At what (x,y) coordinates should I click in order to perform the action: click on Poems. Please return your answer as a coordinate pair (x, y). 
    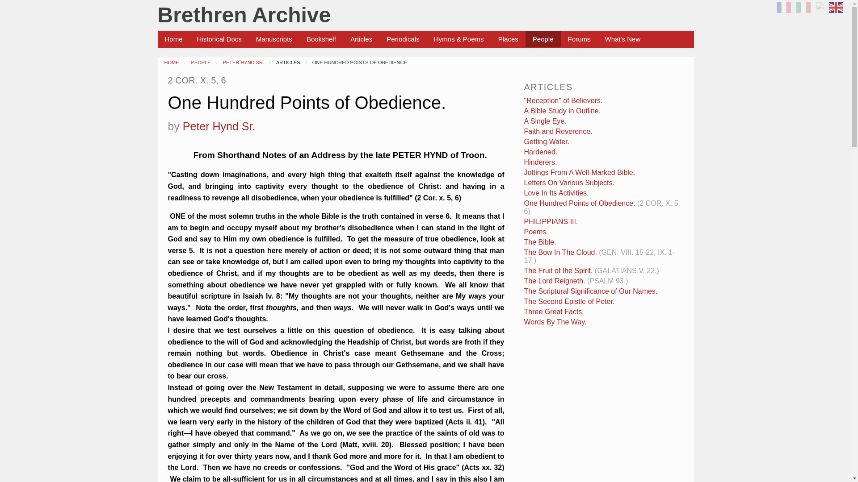
    Looking at the image, I should click on (535, 232).